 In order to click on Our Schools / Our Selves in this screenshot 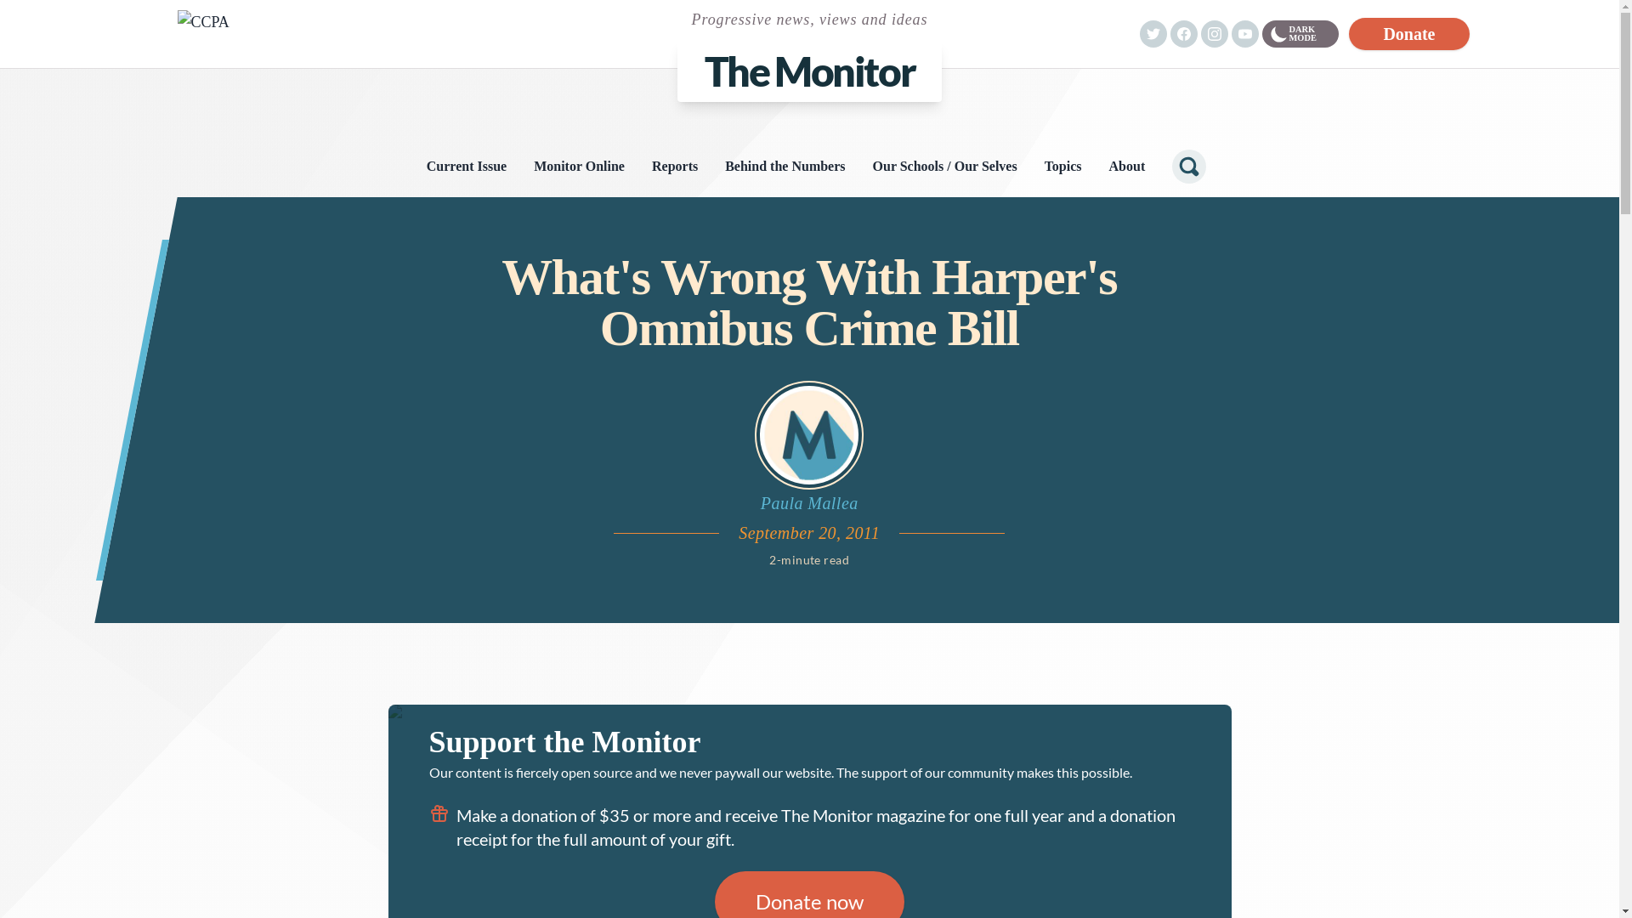, I will do `click(945, 167)`.